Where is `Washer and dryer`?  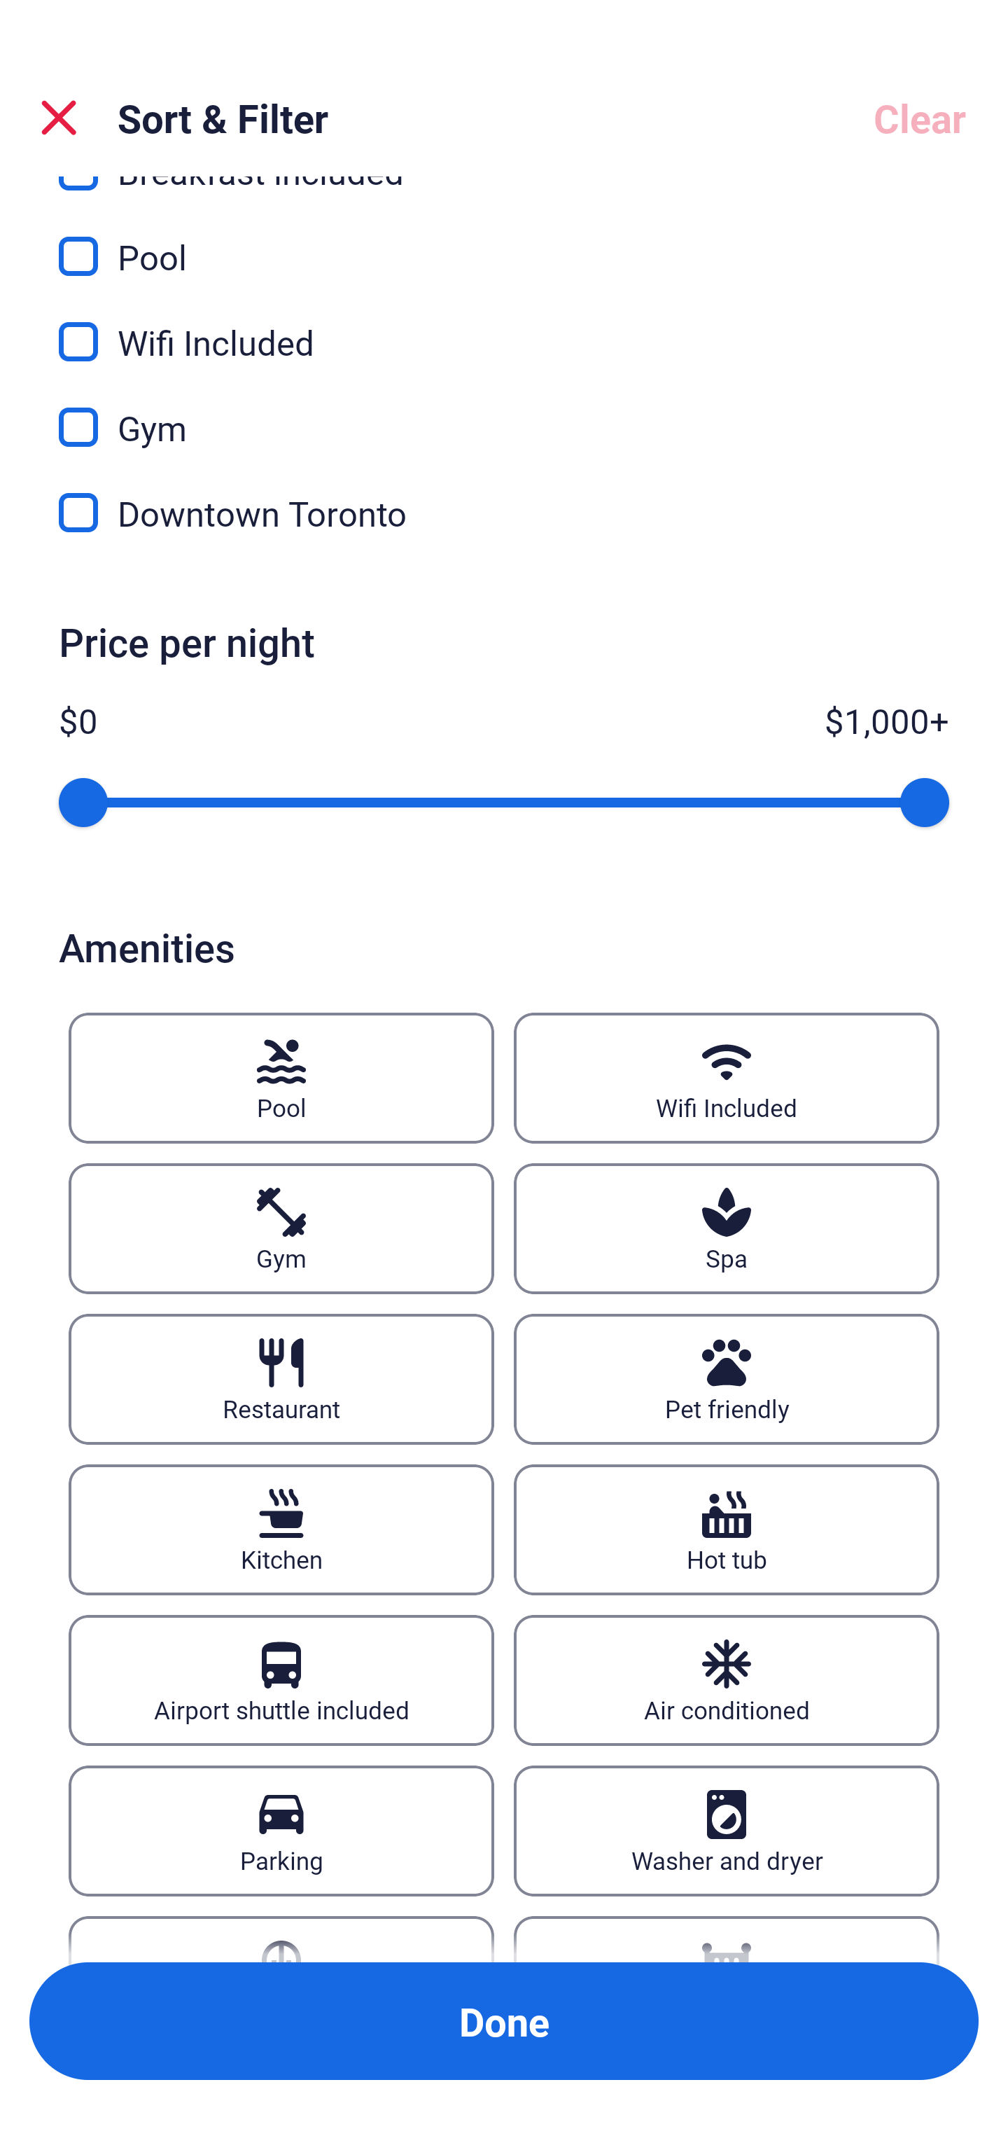 Washer and dryer is located at coordinates (727, 1831).